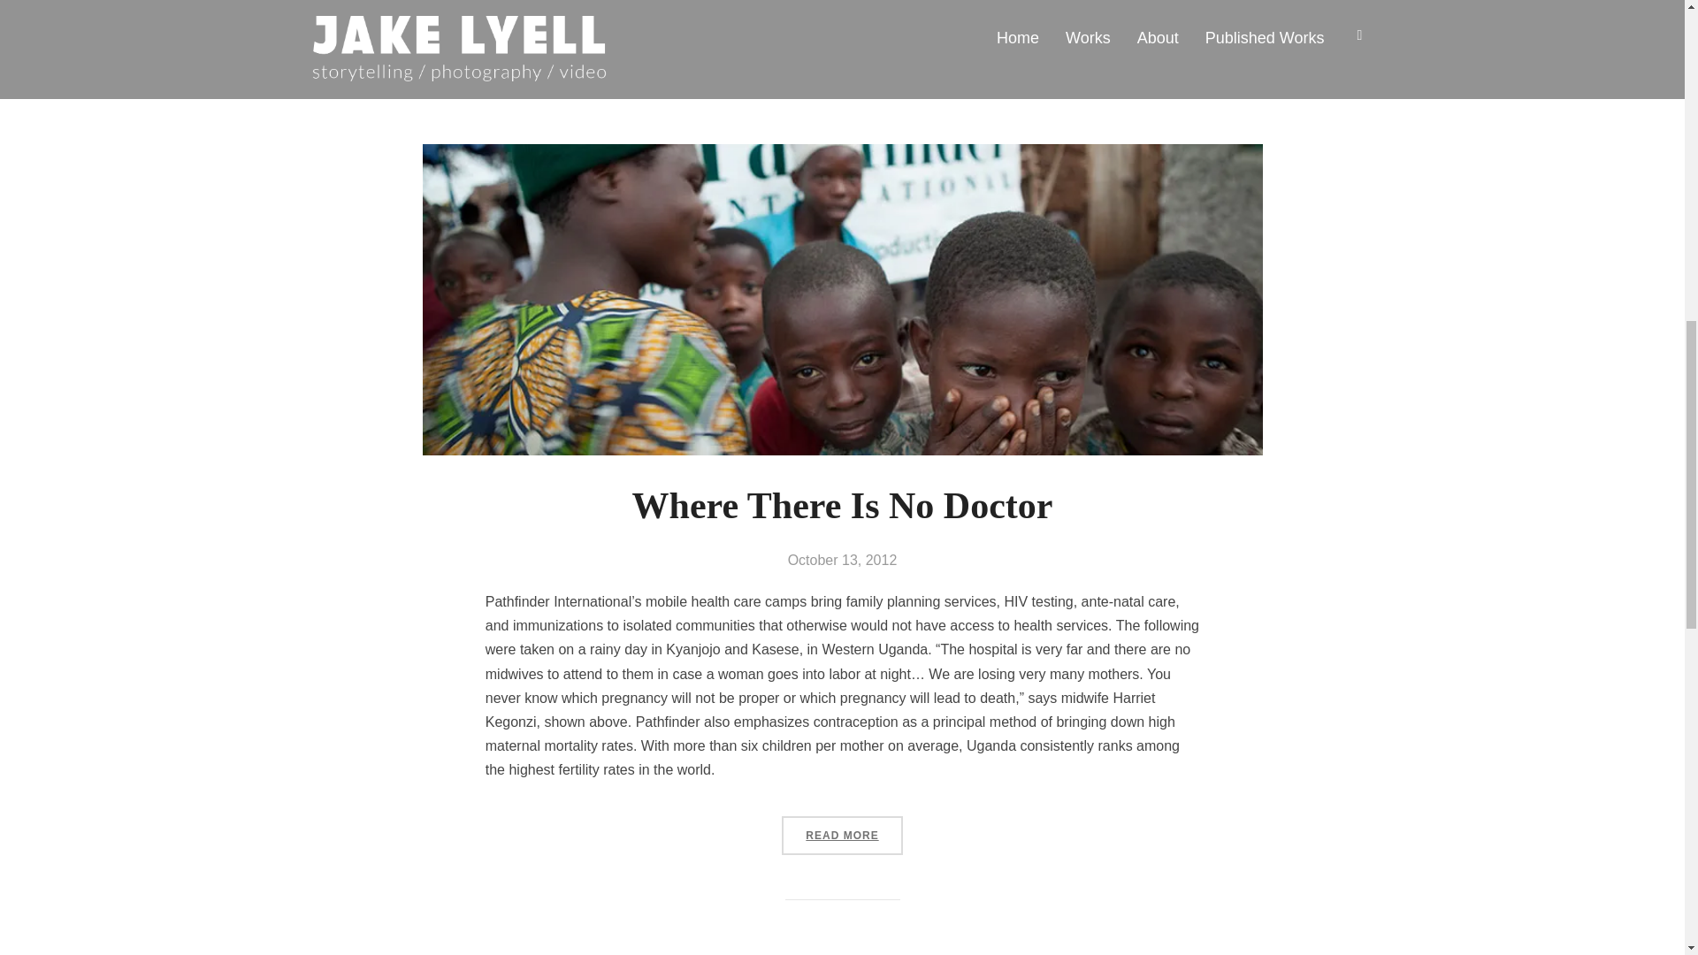 Image resolution: width=1698 pixels, height=955 pixels. Describe the element at coordinates (841, 26) in the screenshot. I see `READ MORE` at that location.